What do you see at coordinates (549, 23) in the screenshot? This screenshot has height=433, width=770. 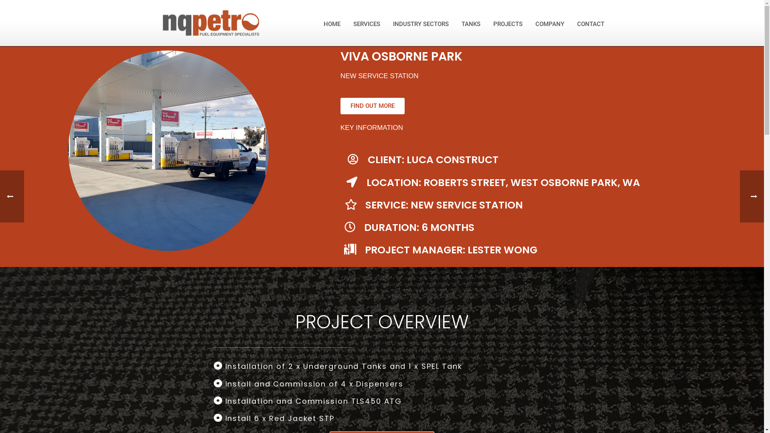 I see `COMPANY` at bounding box center [549, 23].